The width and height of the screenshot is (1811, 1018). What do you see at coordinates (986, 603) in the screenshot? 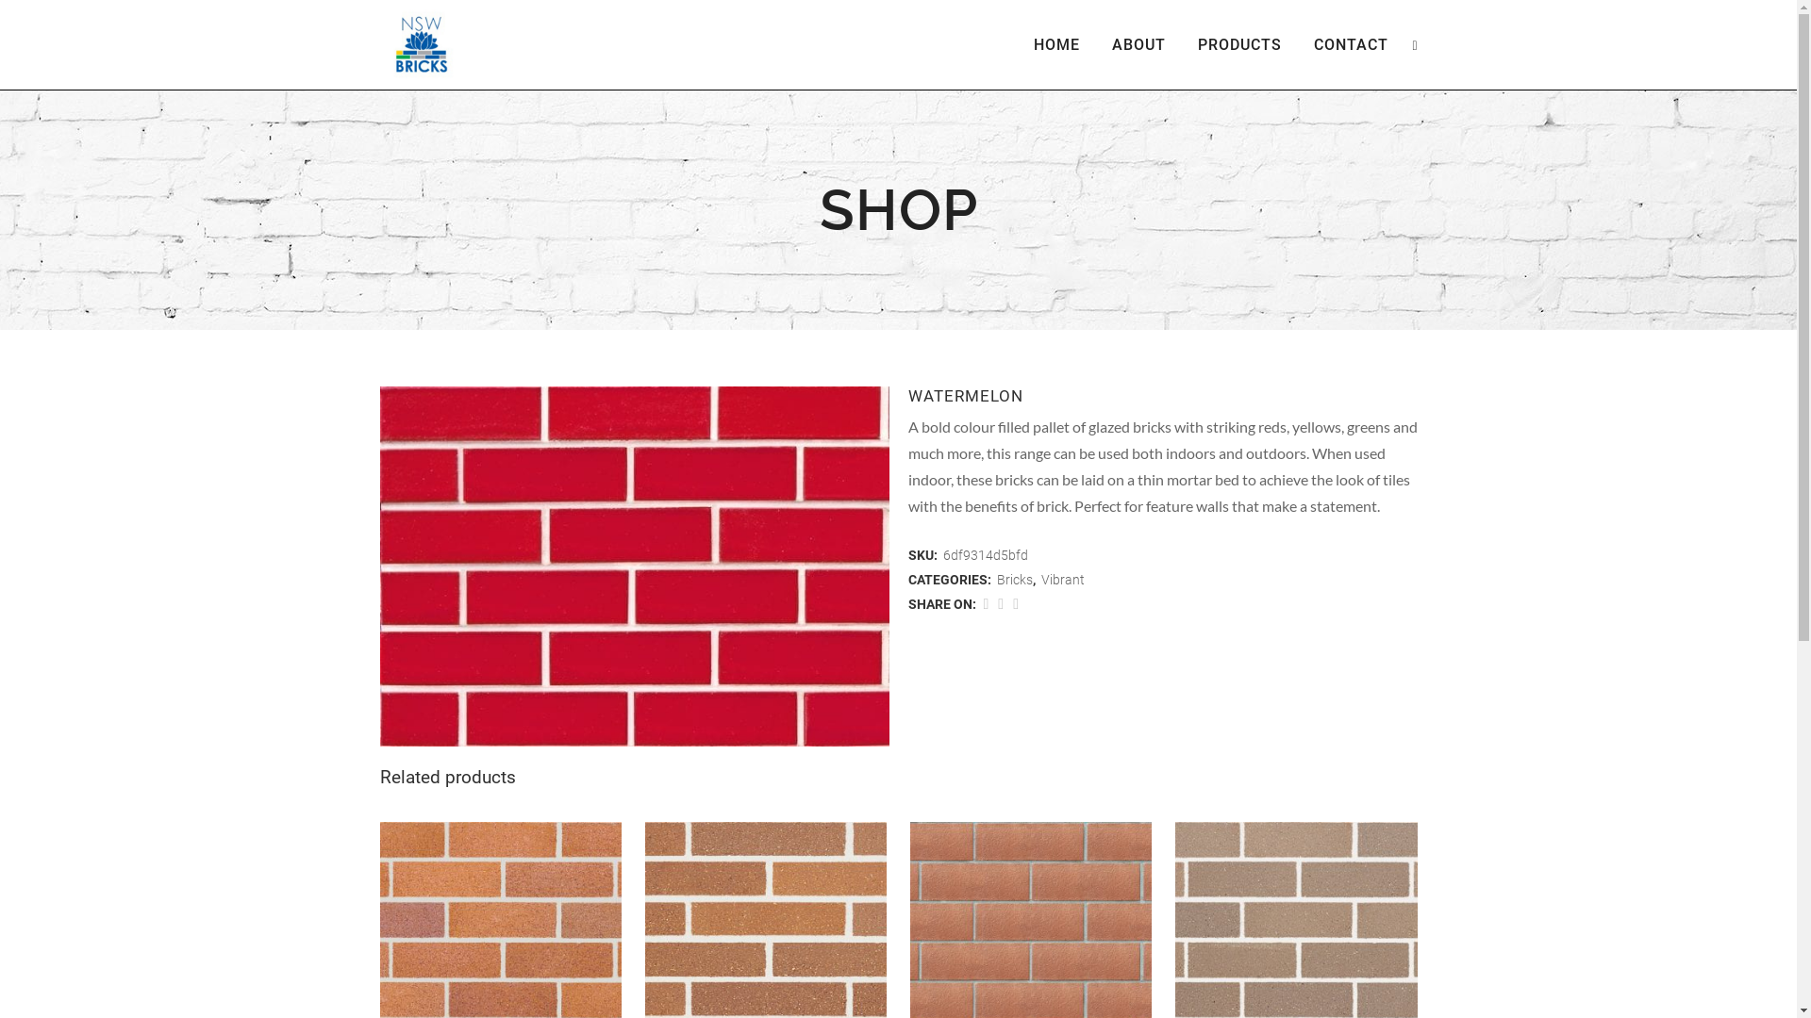
I see `Share on Facebook` at bounding box center [986, 603].